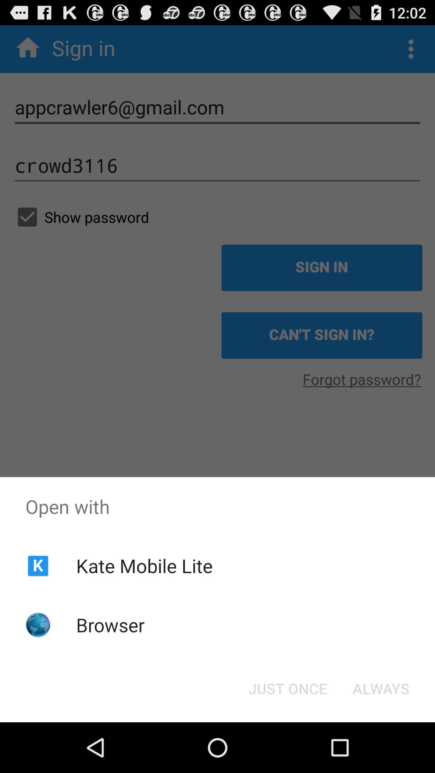 The image size is (435, 773). I want to click on swipe to the always icon, so click(381, 688).